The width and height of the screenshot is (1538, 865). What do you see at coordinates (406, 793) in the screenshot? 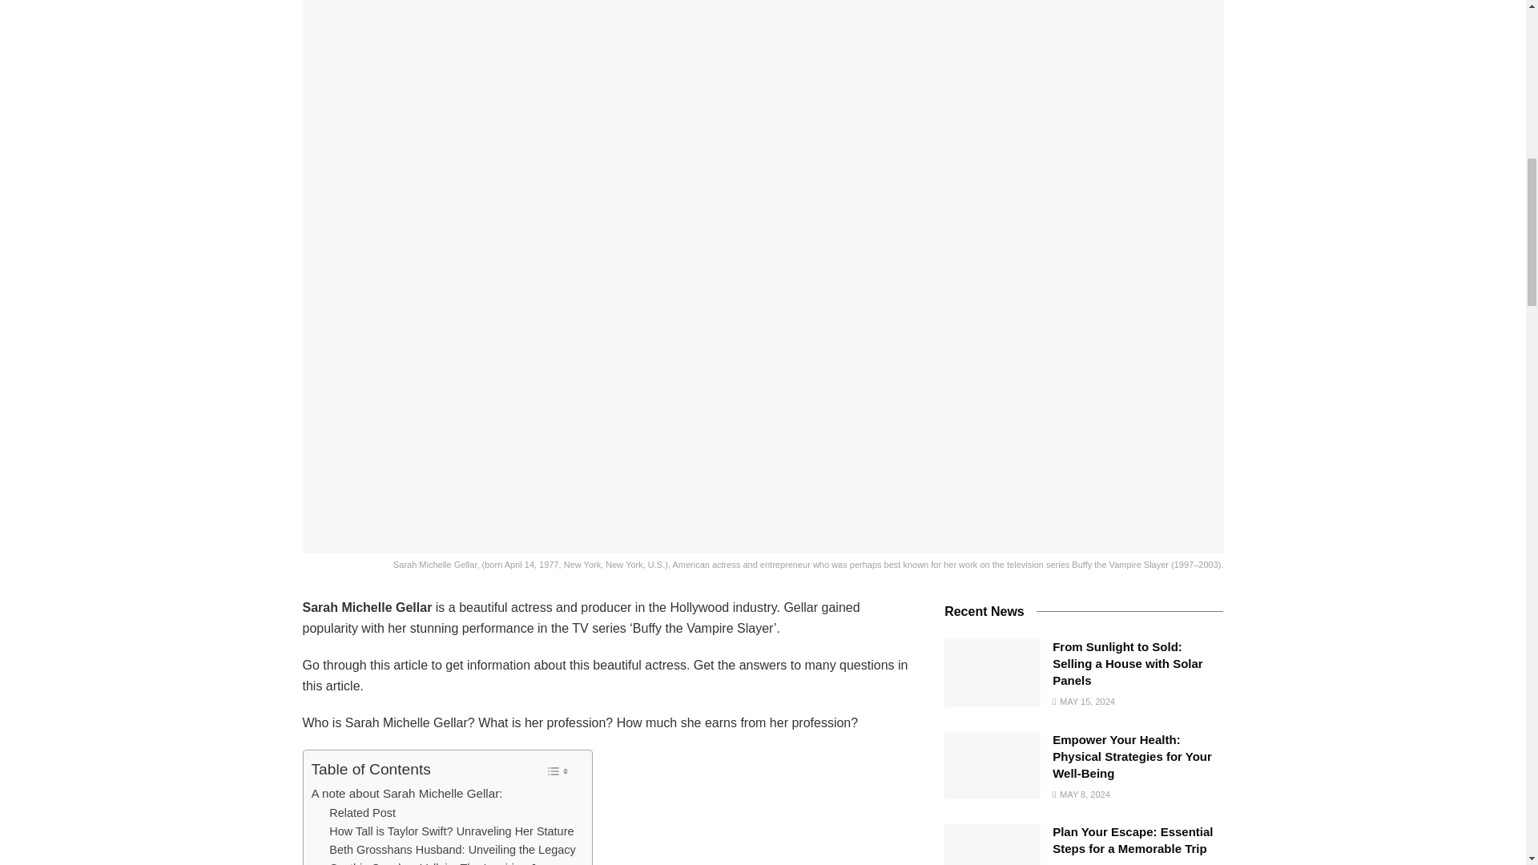
I see `A note about Sarah Michelle Gellar:` at bounding box center [406, 793].